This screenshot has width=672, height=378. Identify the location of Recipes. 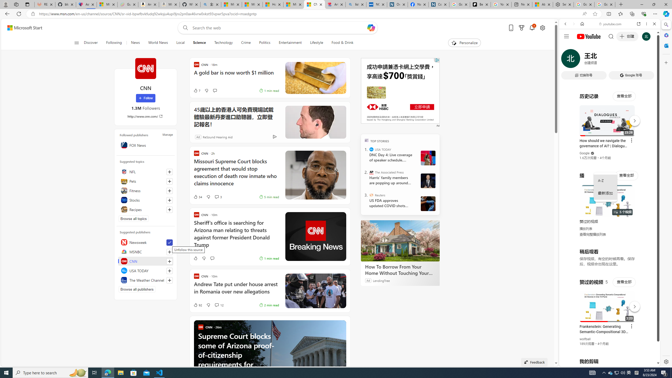
(146, 209).